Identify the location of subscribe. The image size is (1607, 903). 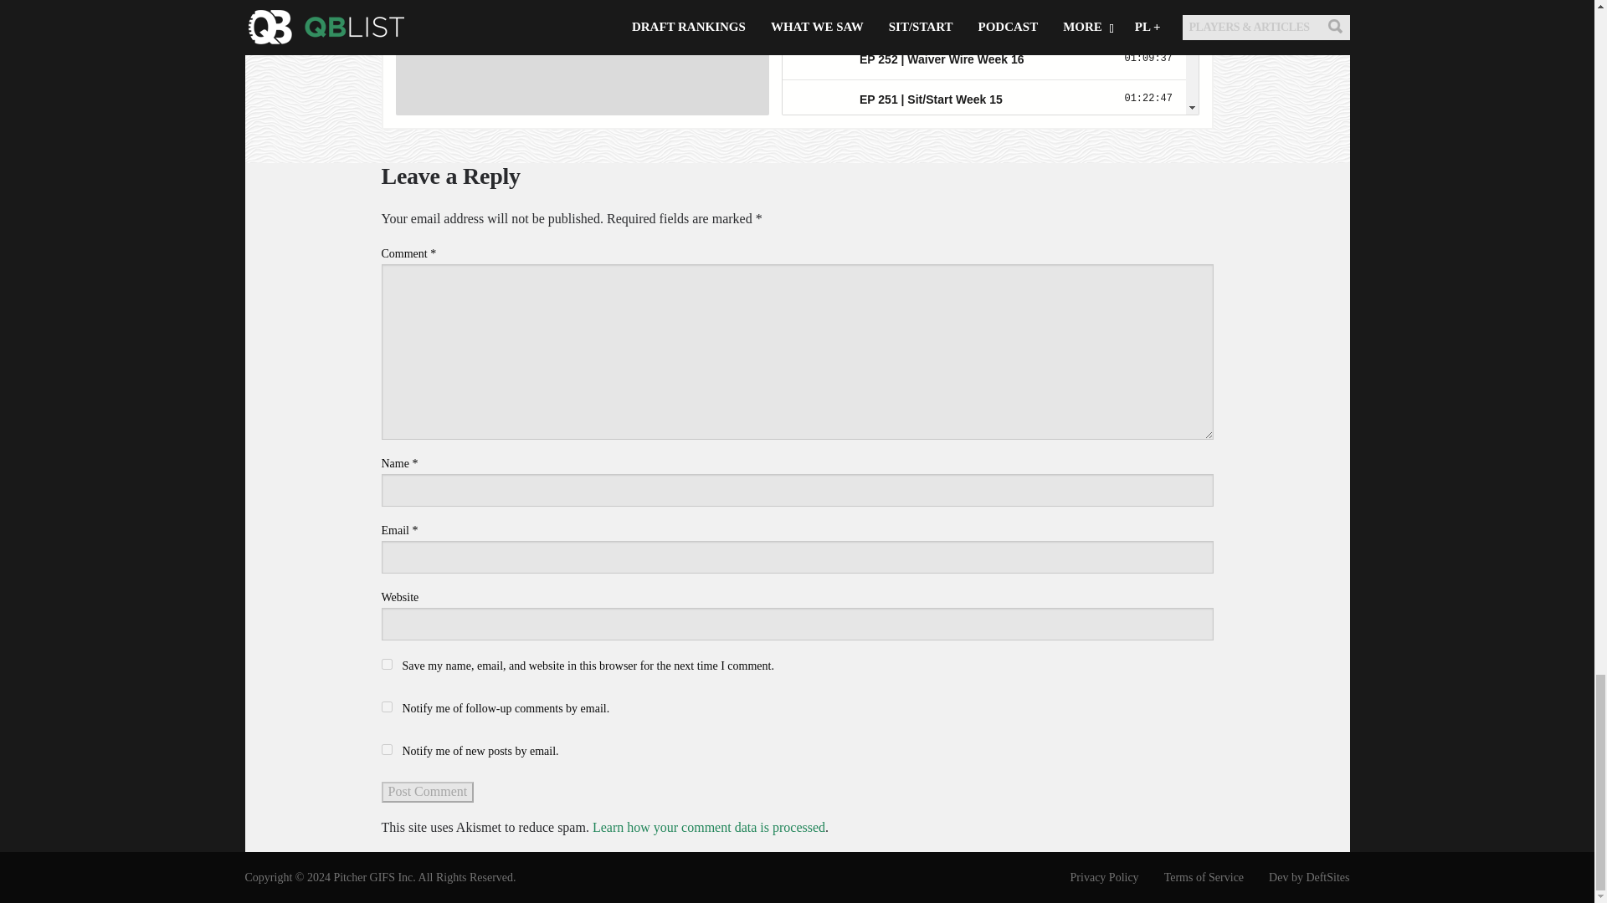
(387, 707).